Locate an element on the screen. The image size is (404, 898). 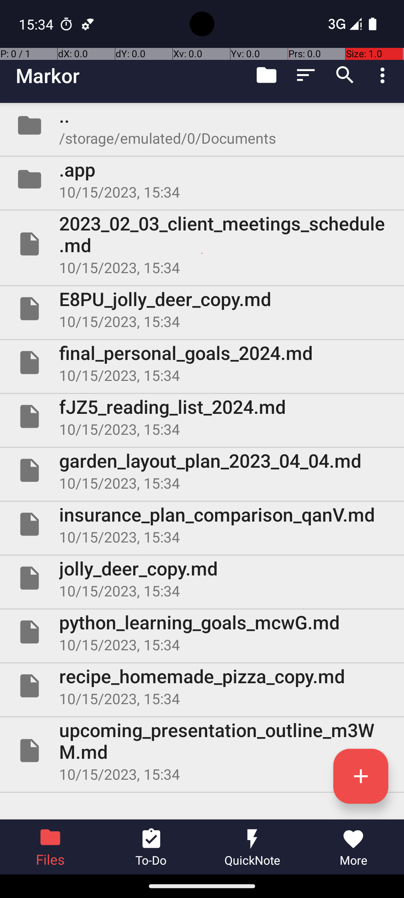
File garden_layout_plan_2023_04_04.md  is located at coordinates (202, 470).